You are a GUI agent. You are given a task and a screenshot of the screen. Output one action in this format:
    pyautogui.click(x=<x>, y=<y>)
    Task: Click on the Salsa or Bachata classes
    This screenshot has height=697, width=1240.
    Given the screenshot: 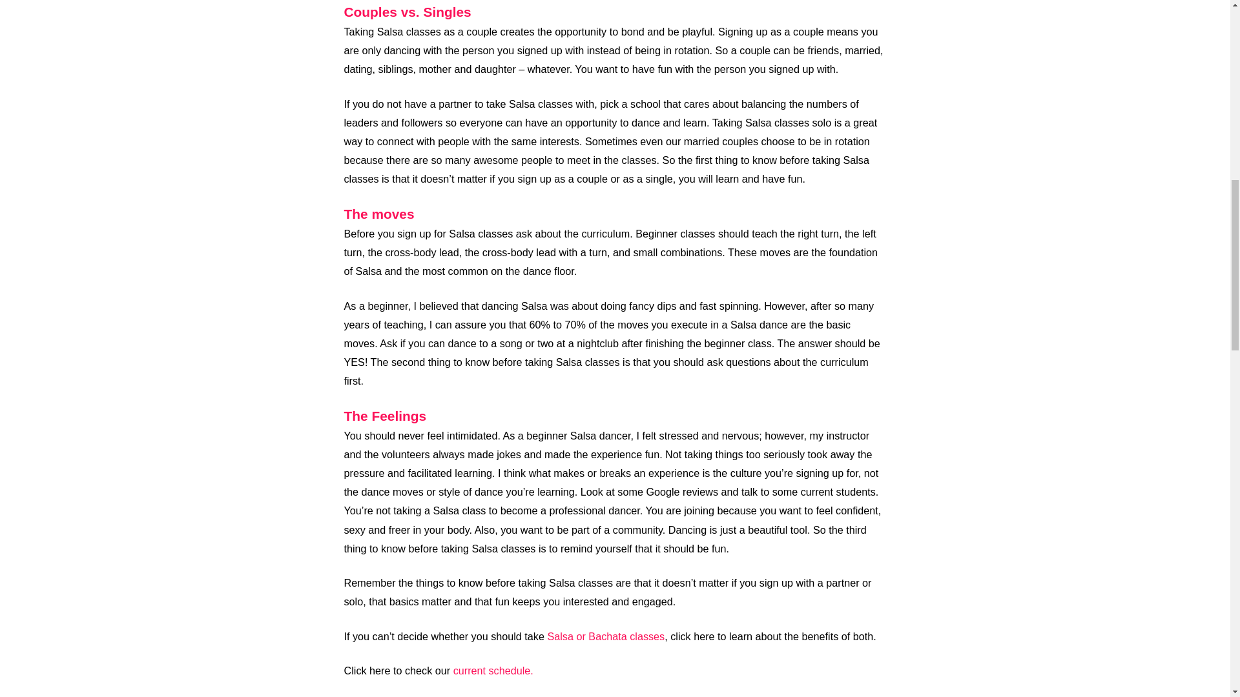 What is the action you would take?
    pyautogui.click(x=606, y=636)
    